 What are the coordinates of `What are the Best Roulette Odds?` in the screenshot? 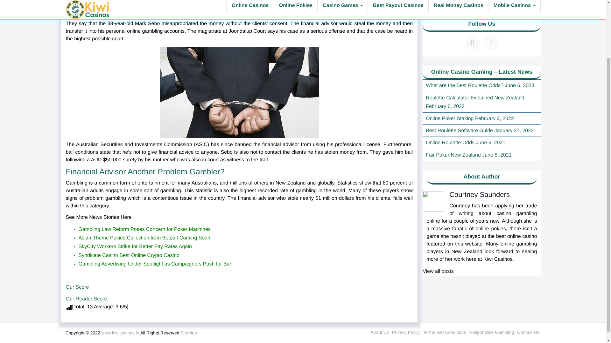 It's located at (465, 85).